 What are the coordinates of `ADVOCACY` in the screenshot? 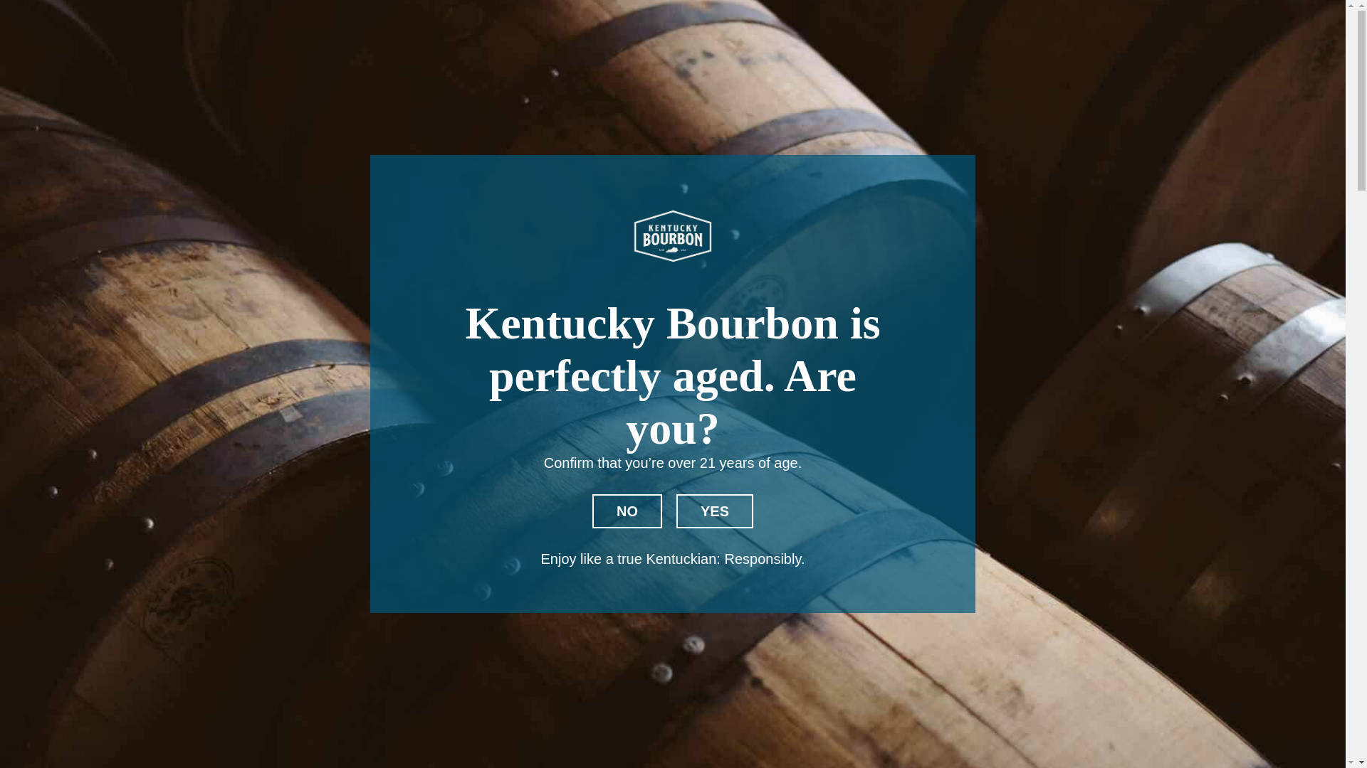 It's located at (755, 18).